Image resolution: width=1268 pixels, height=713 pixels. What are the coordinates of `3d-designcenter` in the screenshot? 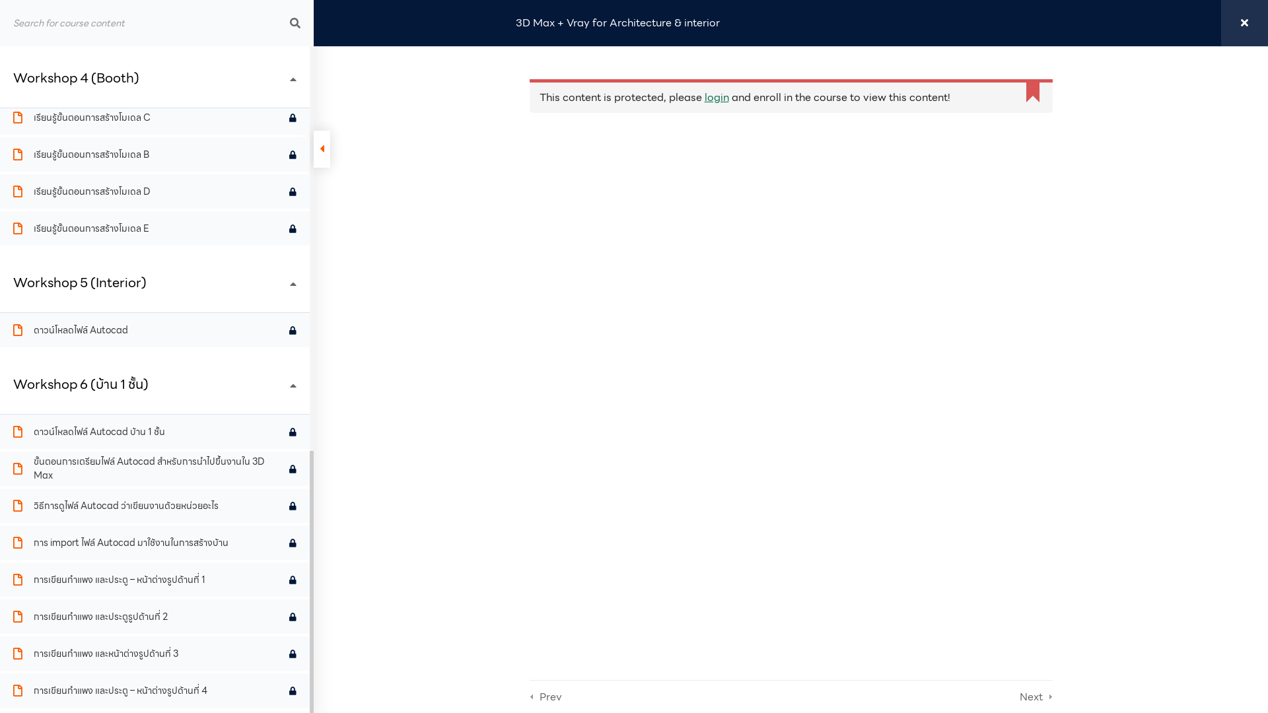 It's located at (544, 248).